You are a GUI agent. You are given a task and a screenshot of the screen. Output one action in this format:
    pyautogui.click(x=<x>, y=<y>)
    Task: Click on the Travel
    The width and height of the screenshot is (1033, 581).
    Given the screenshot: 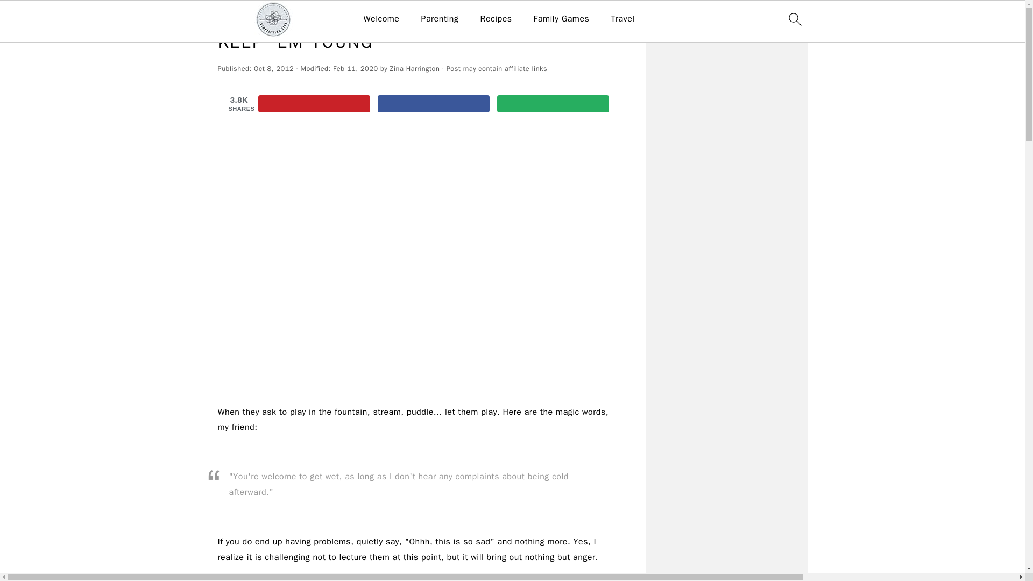 What is the action you would take?
    pyautogui.click(x=622, y=19)
    